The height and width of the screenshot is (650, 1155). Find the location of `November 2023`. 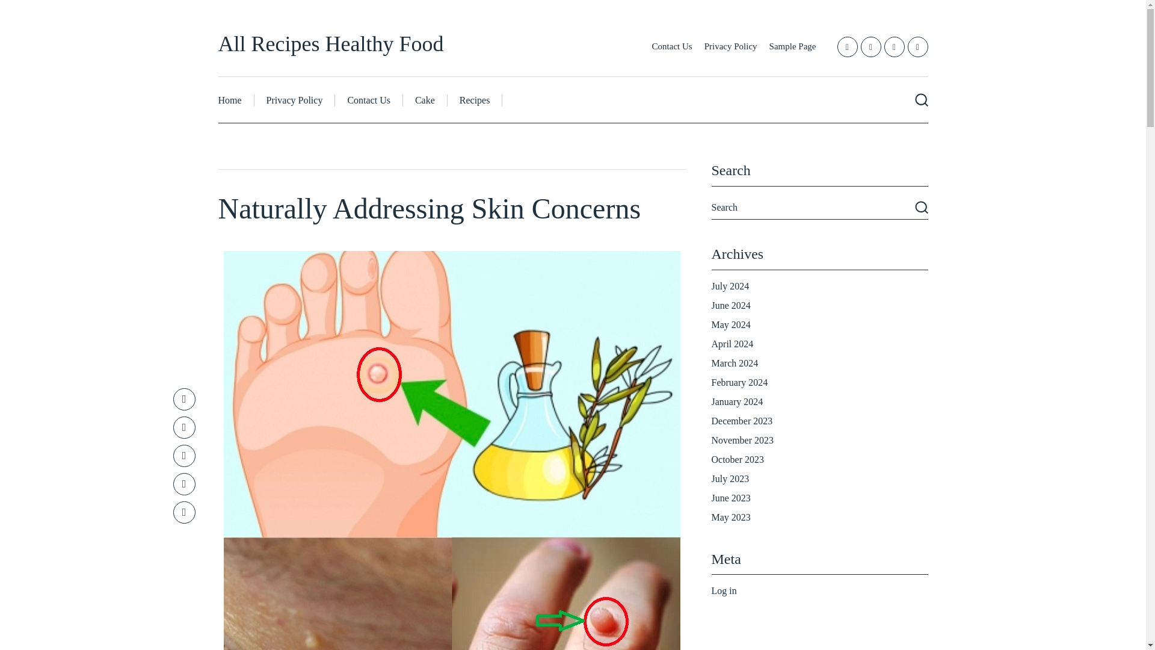

November 2023 is located at coordinates (742, 439).